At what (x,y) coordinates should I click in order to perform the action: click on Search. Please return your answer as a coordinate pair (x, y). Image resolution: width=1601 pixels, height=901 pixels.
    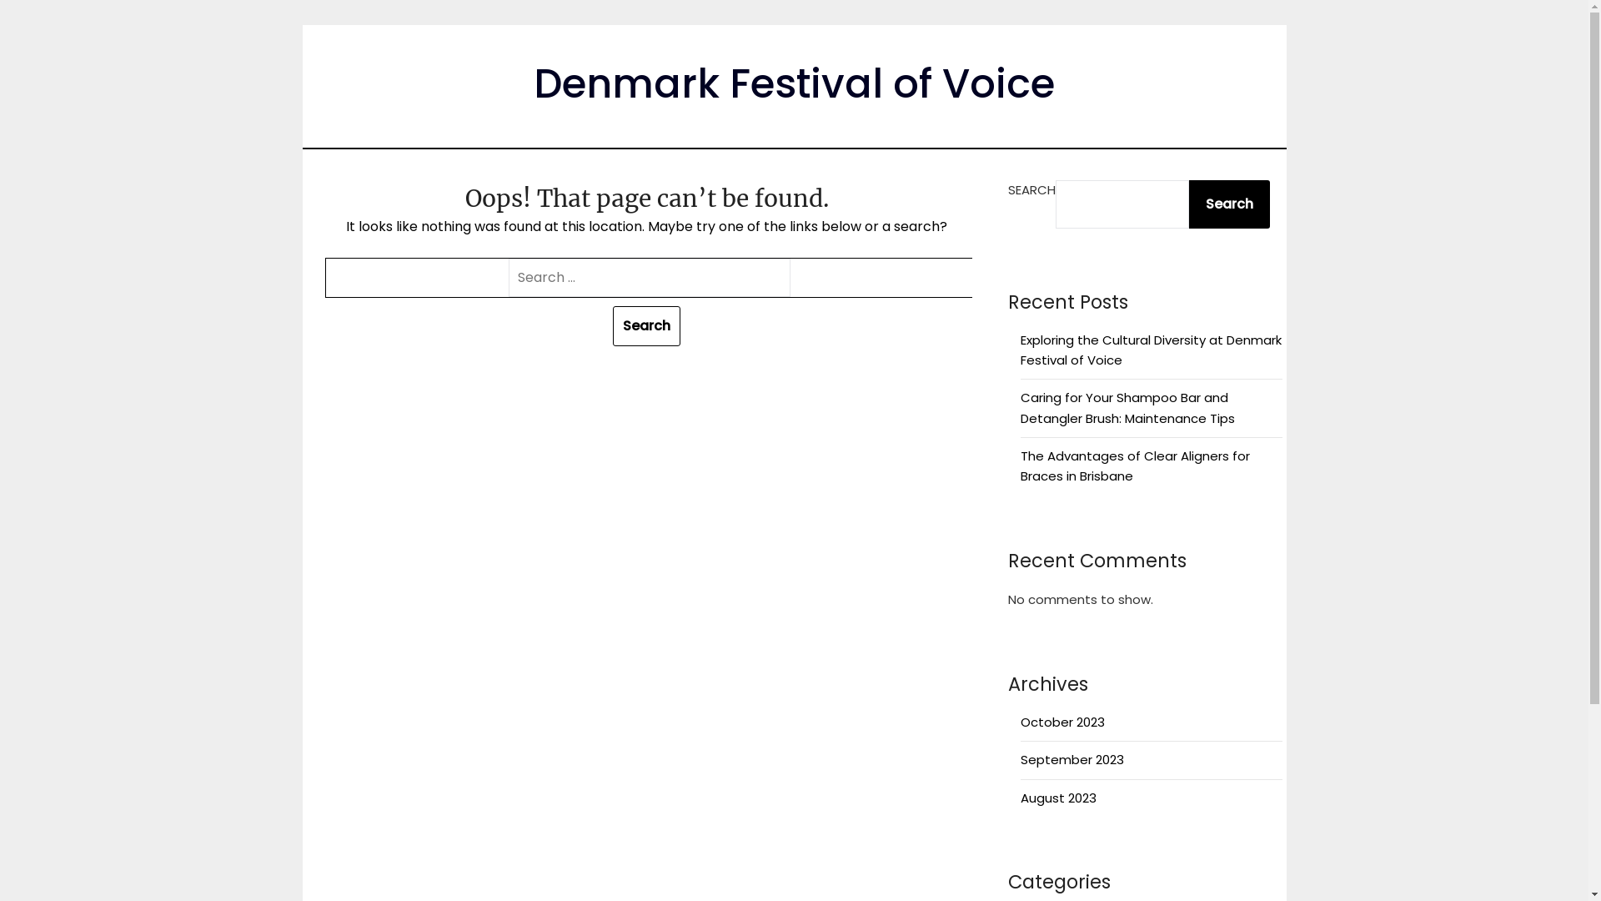
    Looking at the image, I should click on (647, 326).